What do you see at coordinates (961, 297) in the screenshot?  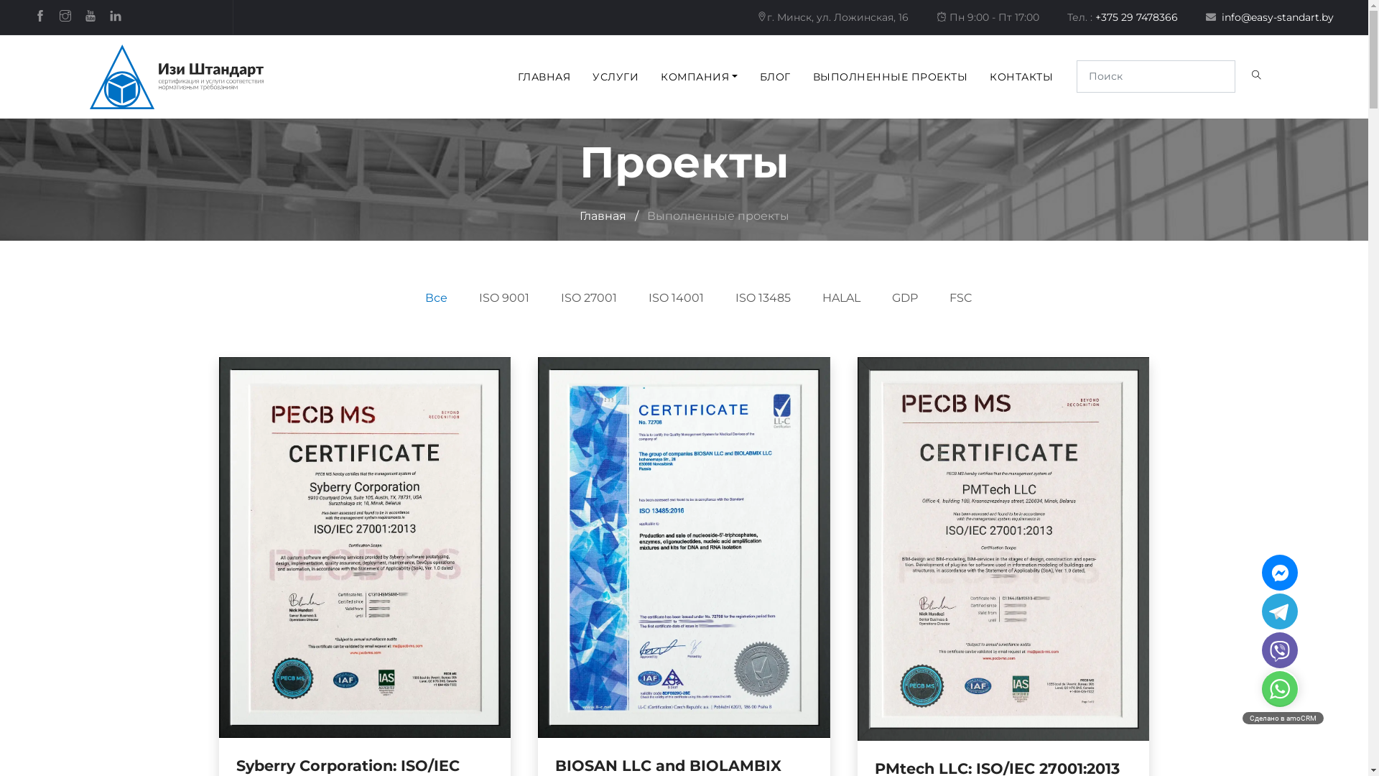 I see `FSC` at bounding box center [961, 297].